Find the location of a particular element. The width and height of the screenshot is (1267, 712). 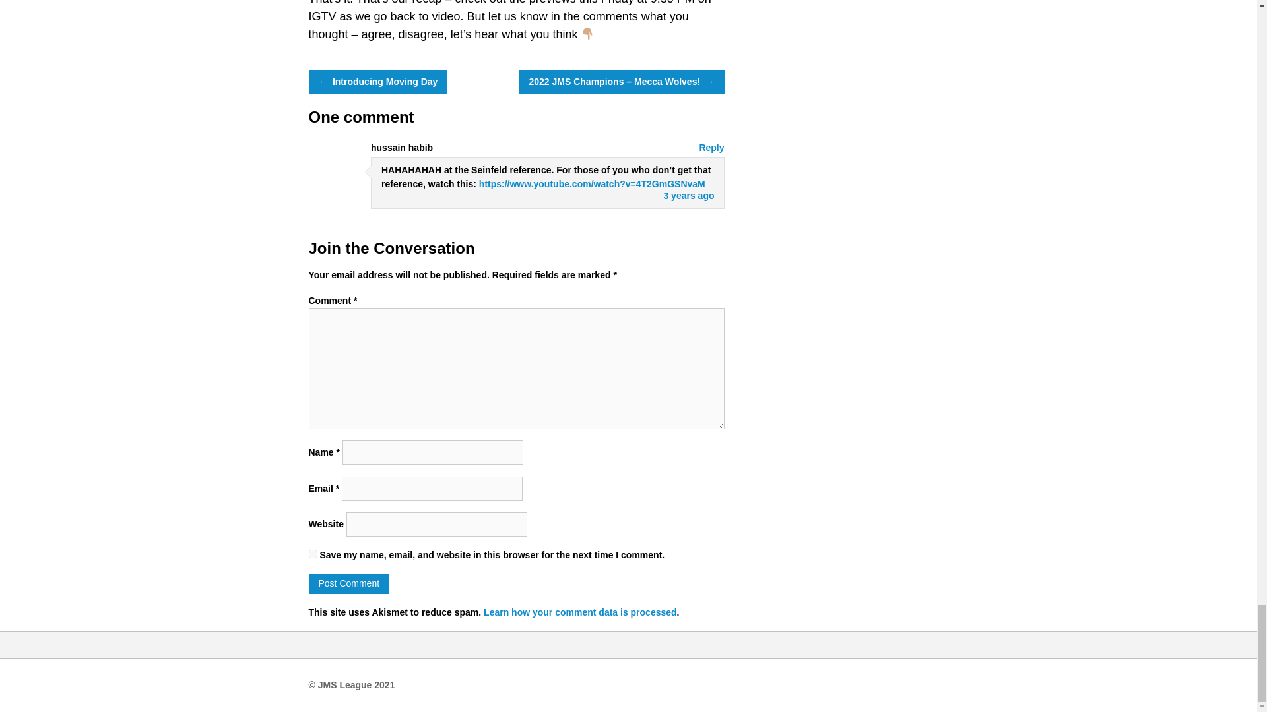

July 27, 2021 at 8:19 pm is located at coordinates (688, 195).